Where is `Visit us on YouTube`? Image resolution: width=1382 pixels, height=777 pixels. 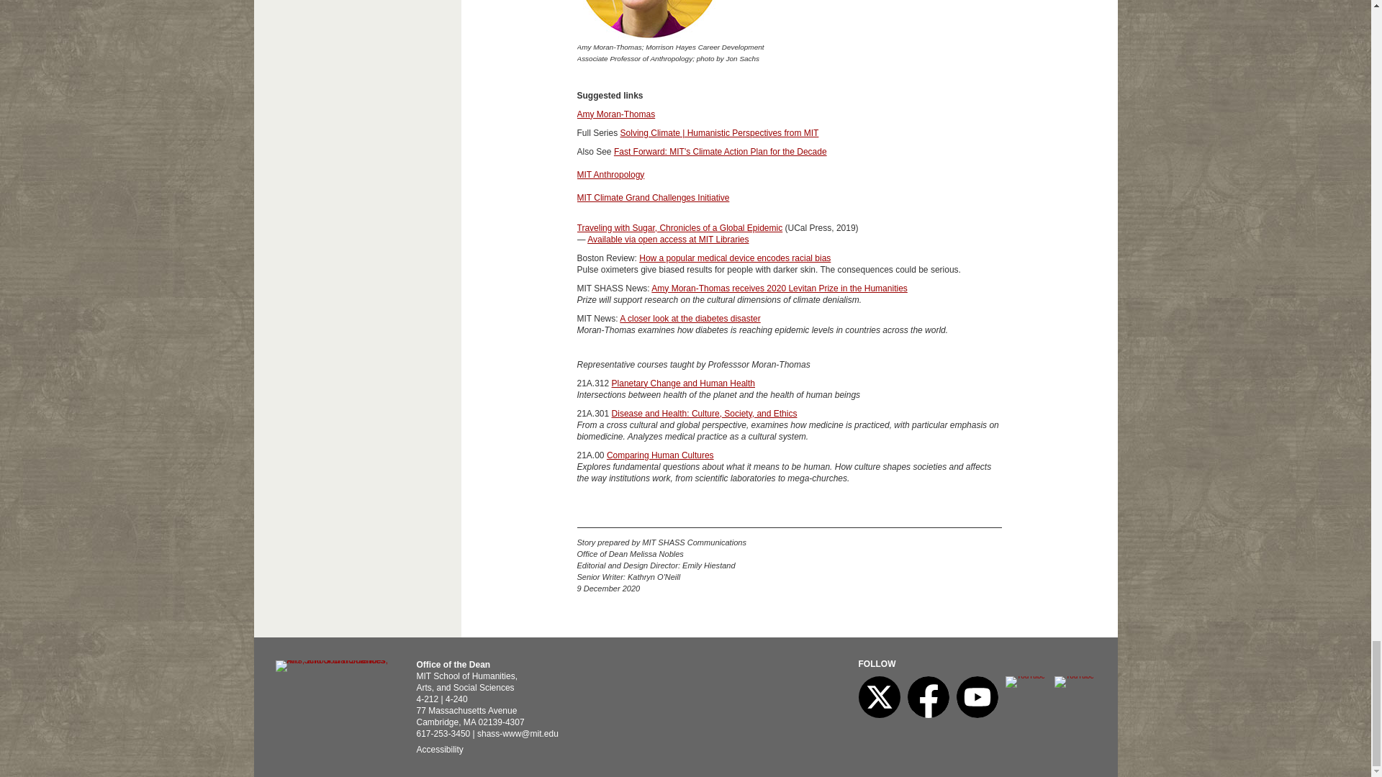
Visit us on YouTube is located at coordinates (977, 715).